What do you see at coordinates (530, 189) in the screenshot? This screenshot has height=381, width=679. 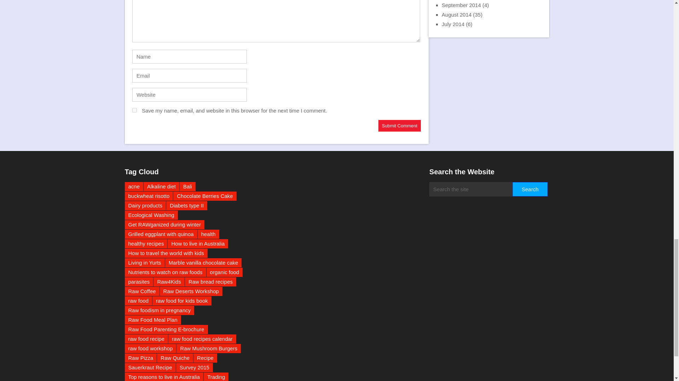 I see `Search` at bounding box center [530, 189].